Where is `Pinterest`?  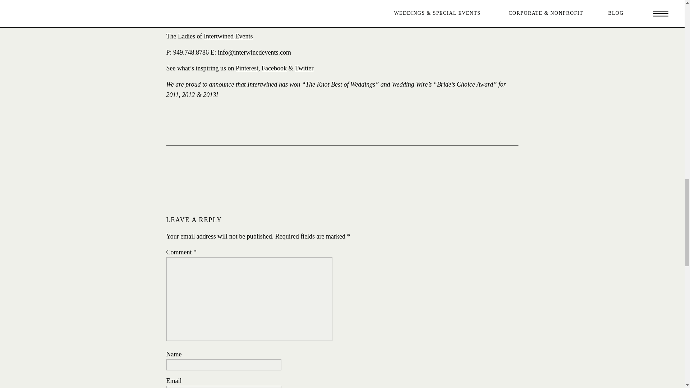
Pinterest is located at coordinates (247, 68).